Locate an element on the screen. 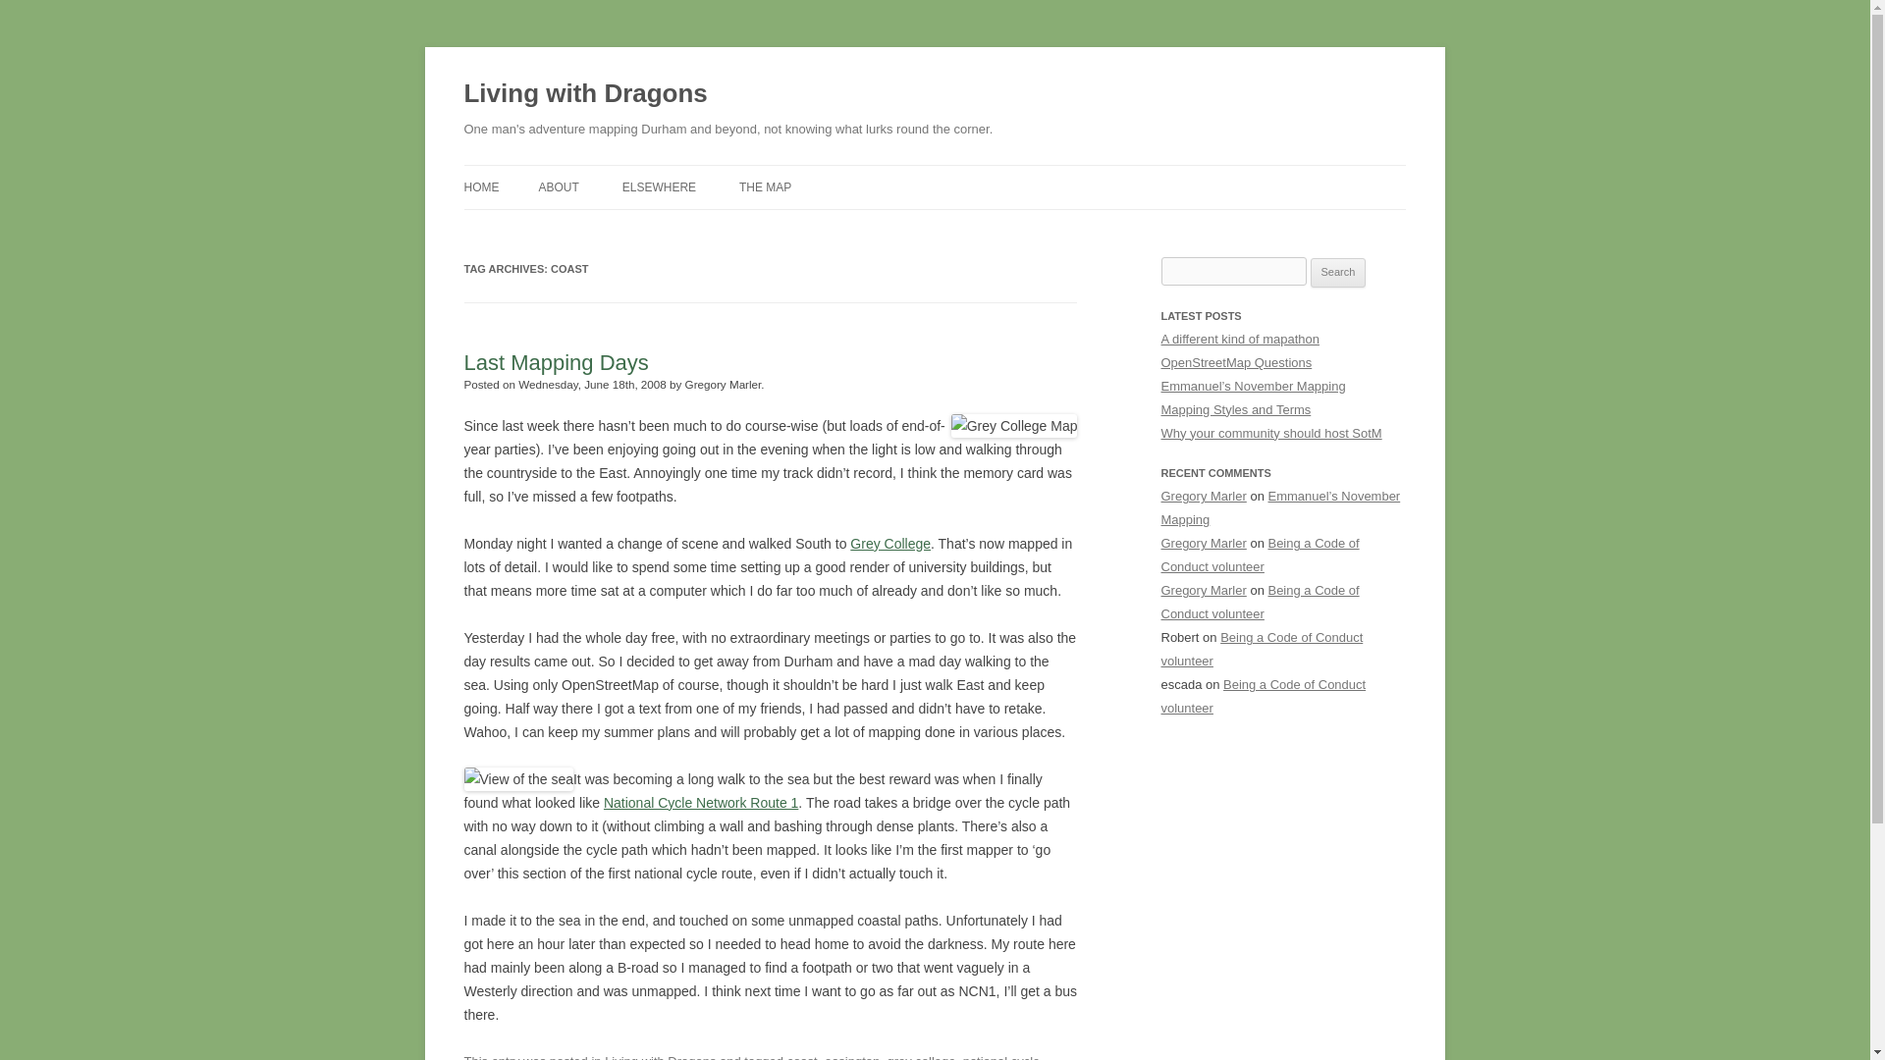 The width and height of the screenshot is (1885, 1060). Gregory Marler is located at coordinates (1204, 591).